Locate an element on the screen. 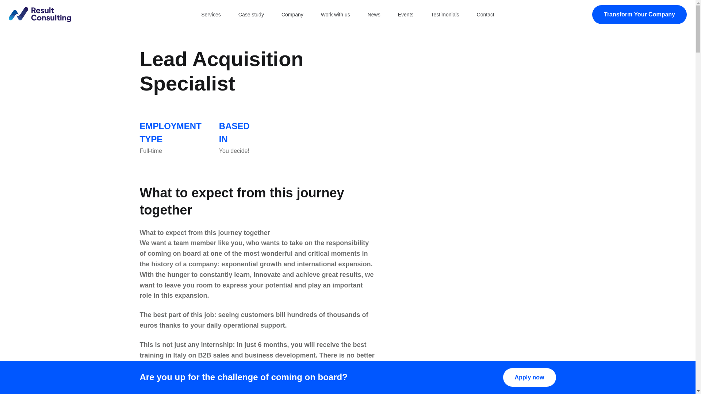  Events is located at coordinates (406, 15).